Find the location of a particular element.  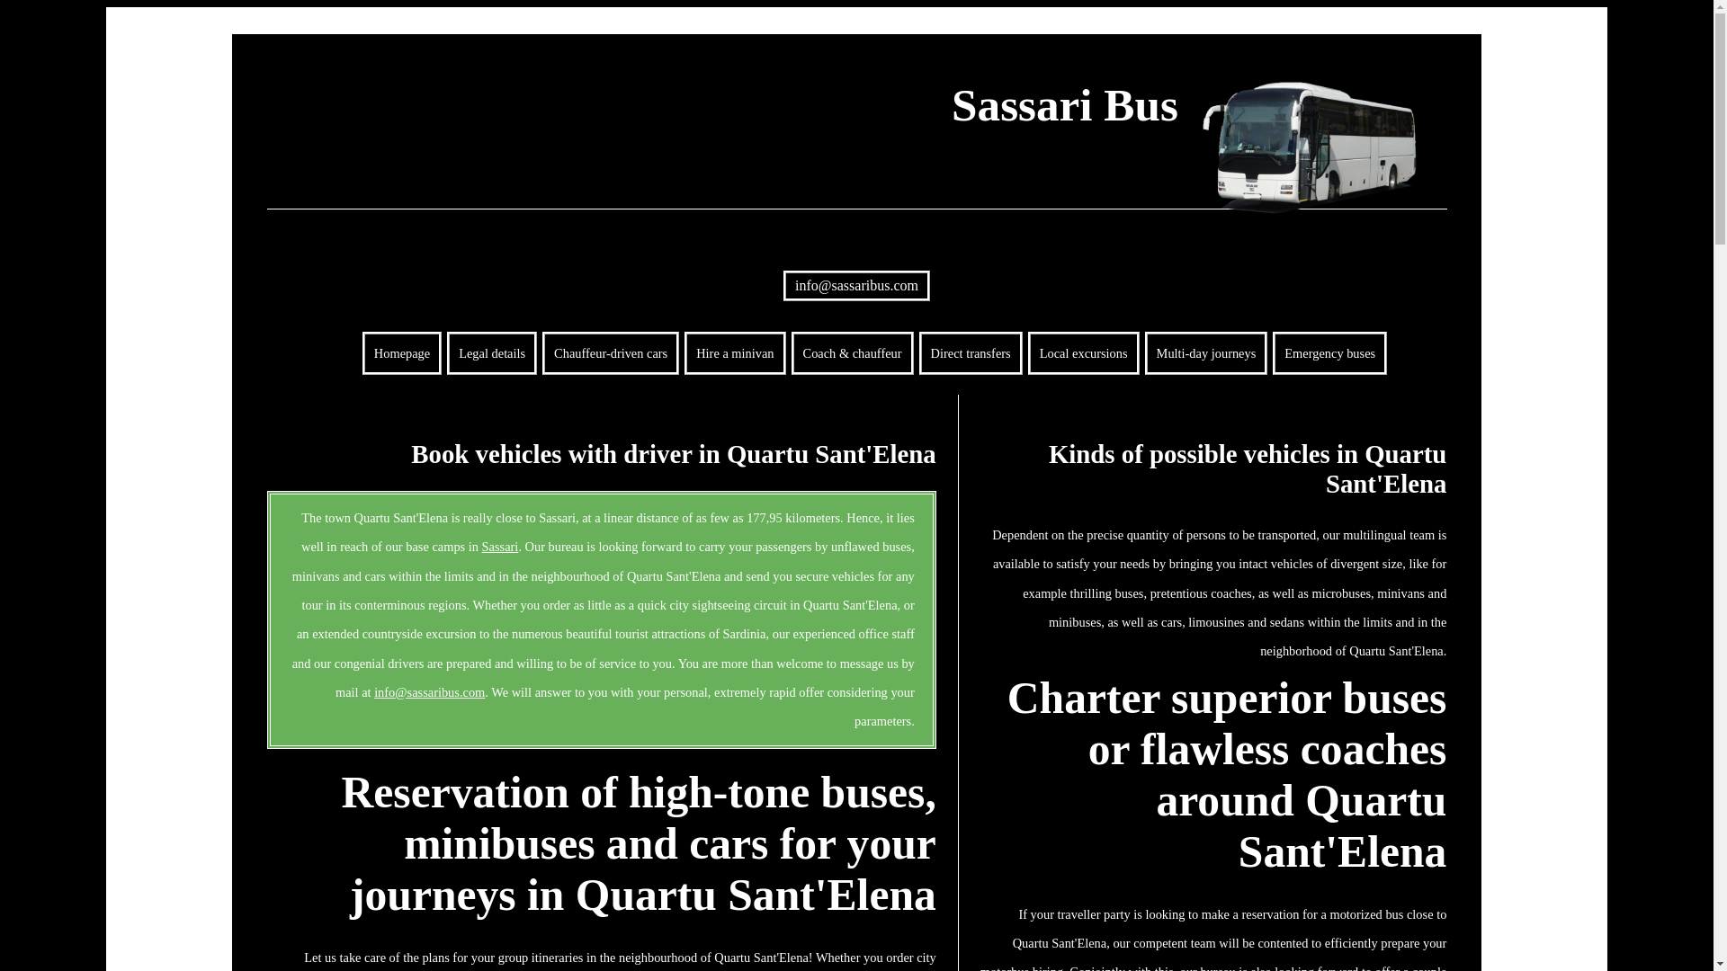

Chauffeur-driven cars is located at coordinates (610, 352).